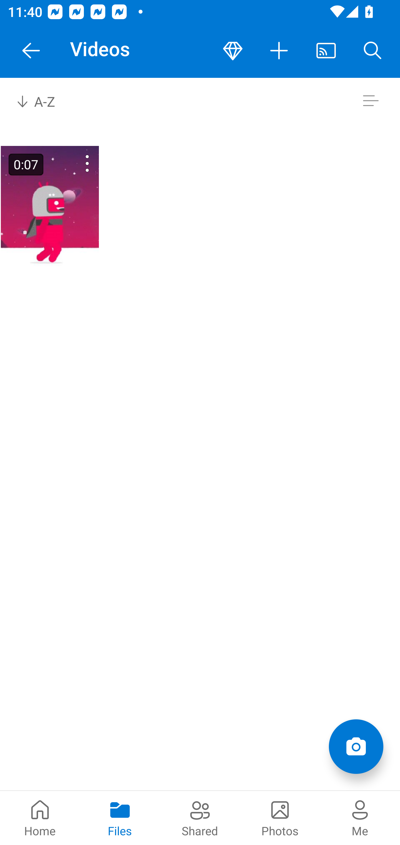  Describe the element at coordinates (373, 51) in the screenshot. I see `Search button` at that location.